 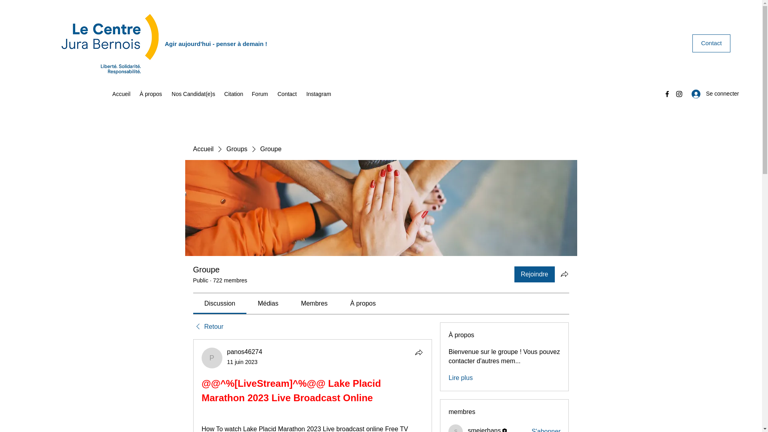 What do you see at coordinates (212, 358) in the screenshot?
I see `panos46274` at bounding box center [212, 358].